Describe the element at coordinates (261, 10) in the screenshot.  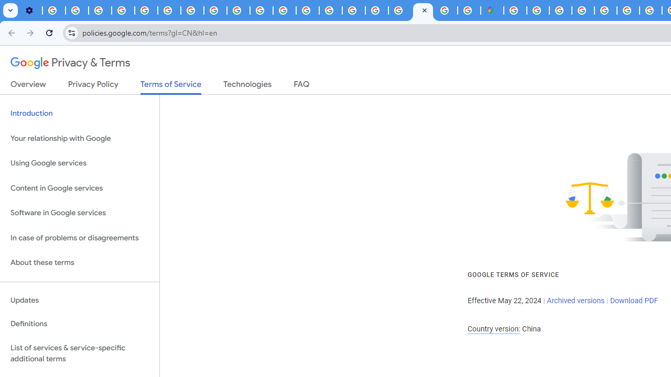
I see `Privacy Checkup` at that location.